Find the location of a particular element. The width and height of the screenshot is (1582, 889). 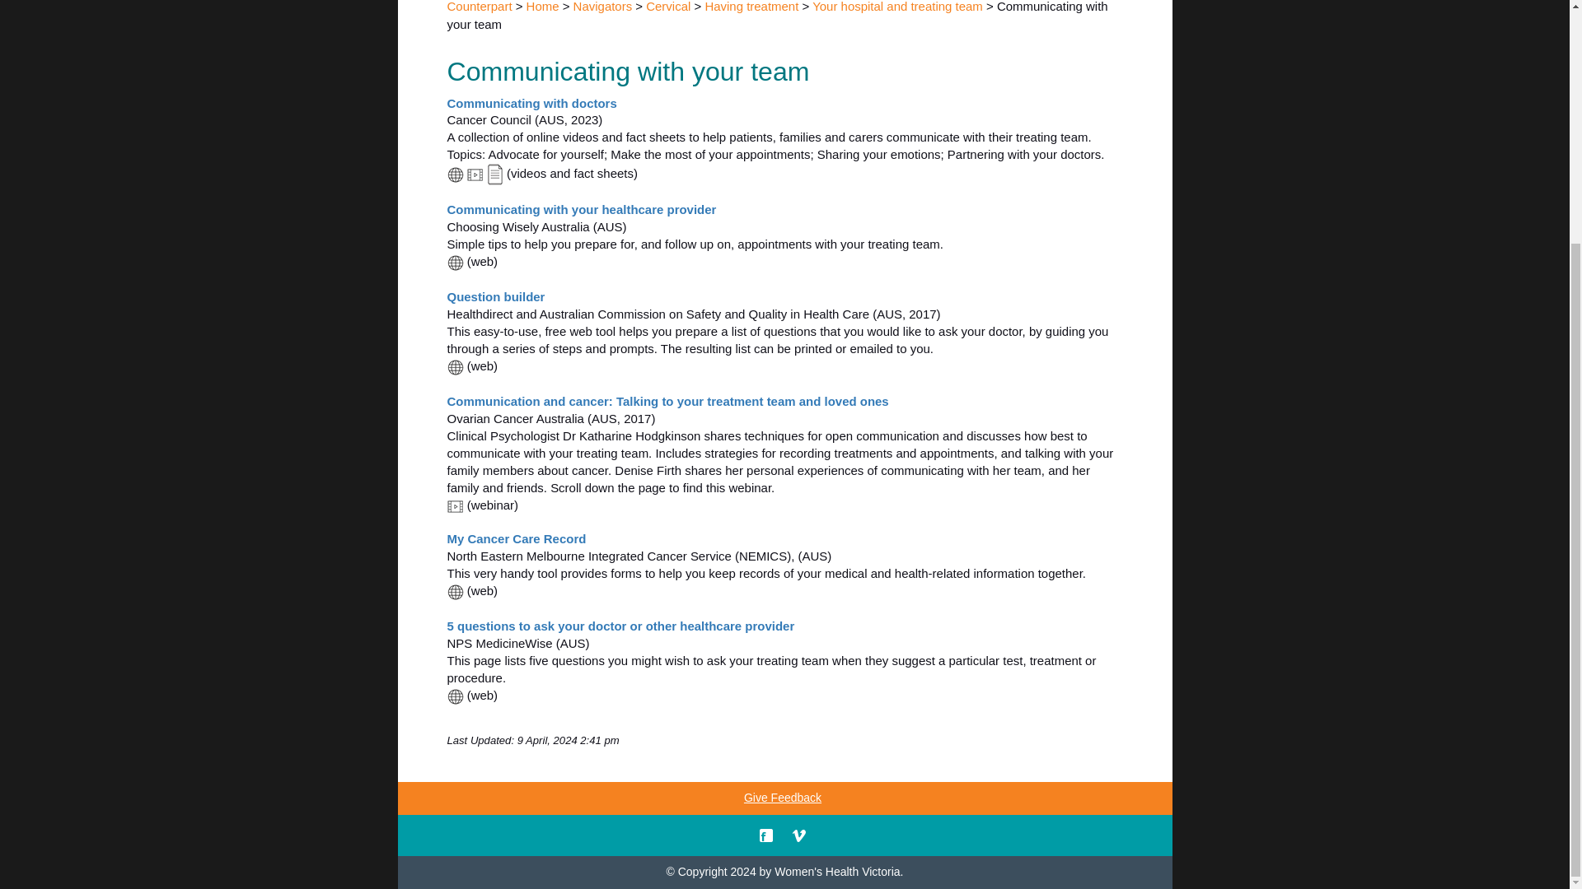

Give Feedback is located at coordinates (782, 798).